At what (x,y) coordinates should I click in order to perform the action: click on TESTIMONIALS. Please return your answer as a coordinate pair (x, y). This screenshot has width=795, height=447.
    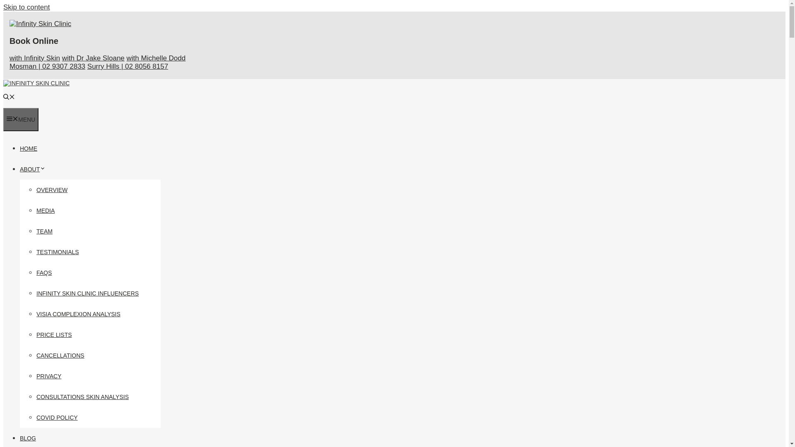
    Looking at the image, I should click on (58, 252).